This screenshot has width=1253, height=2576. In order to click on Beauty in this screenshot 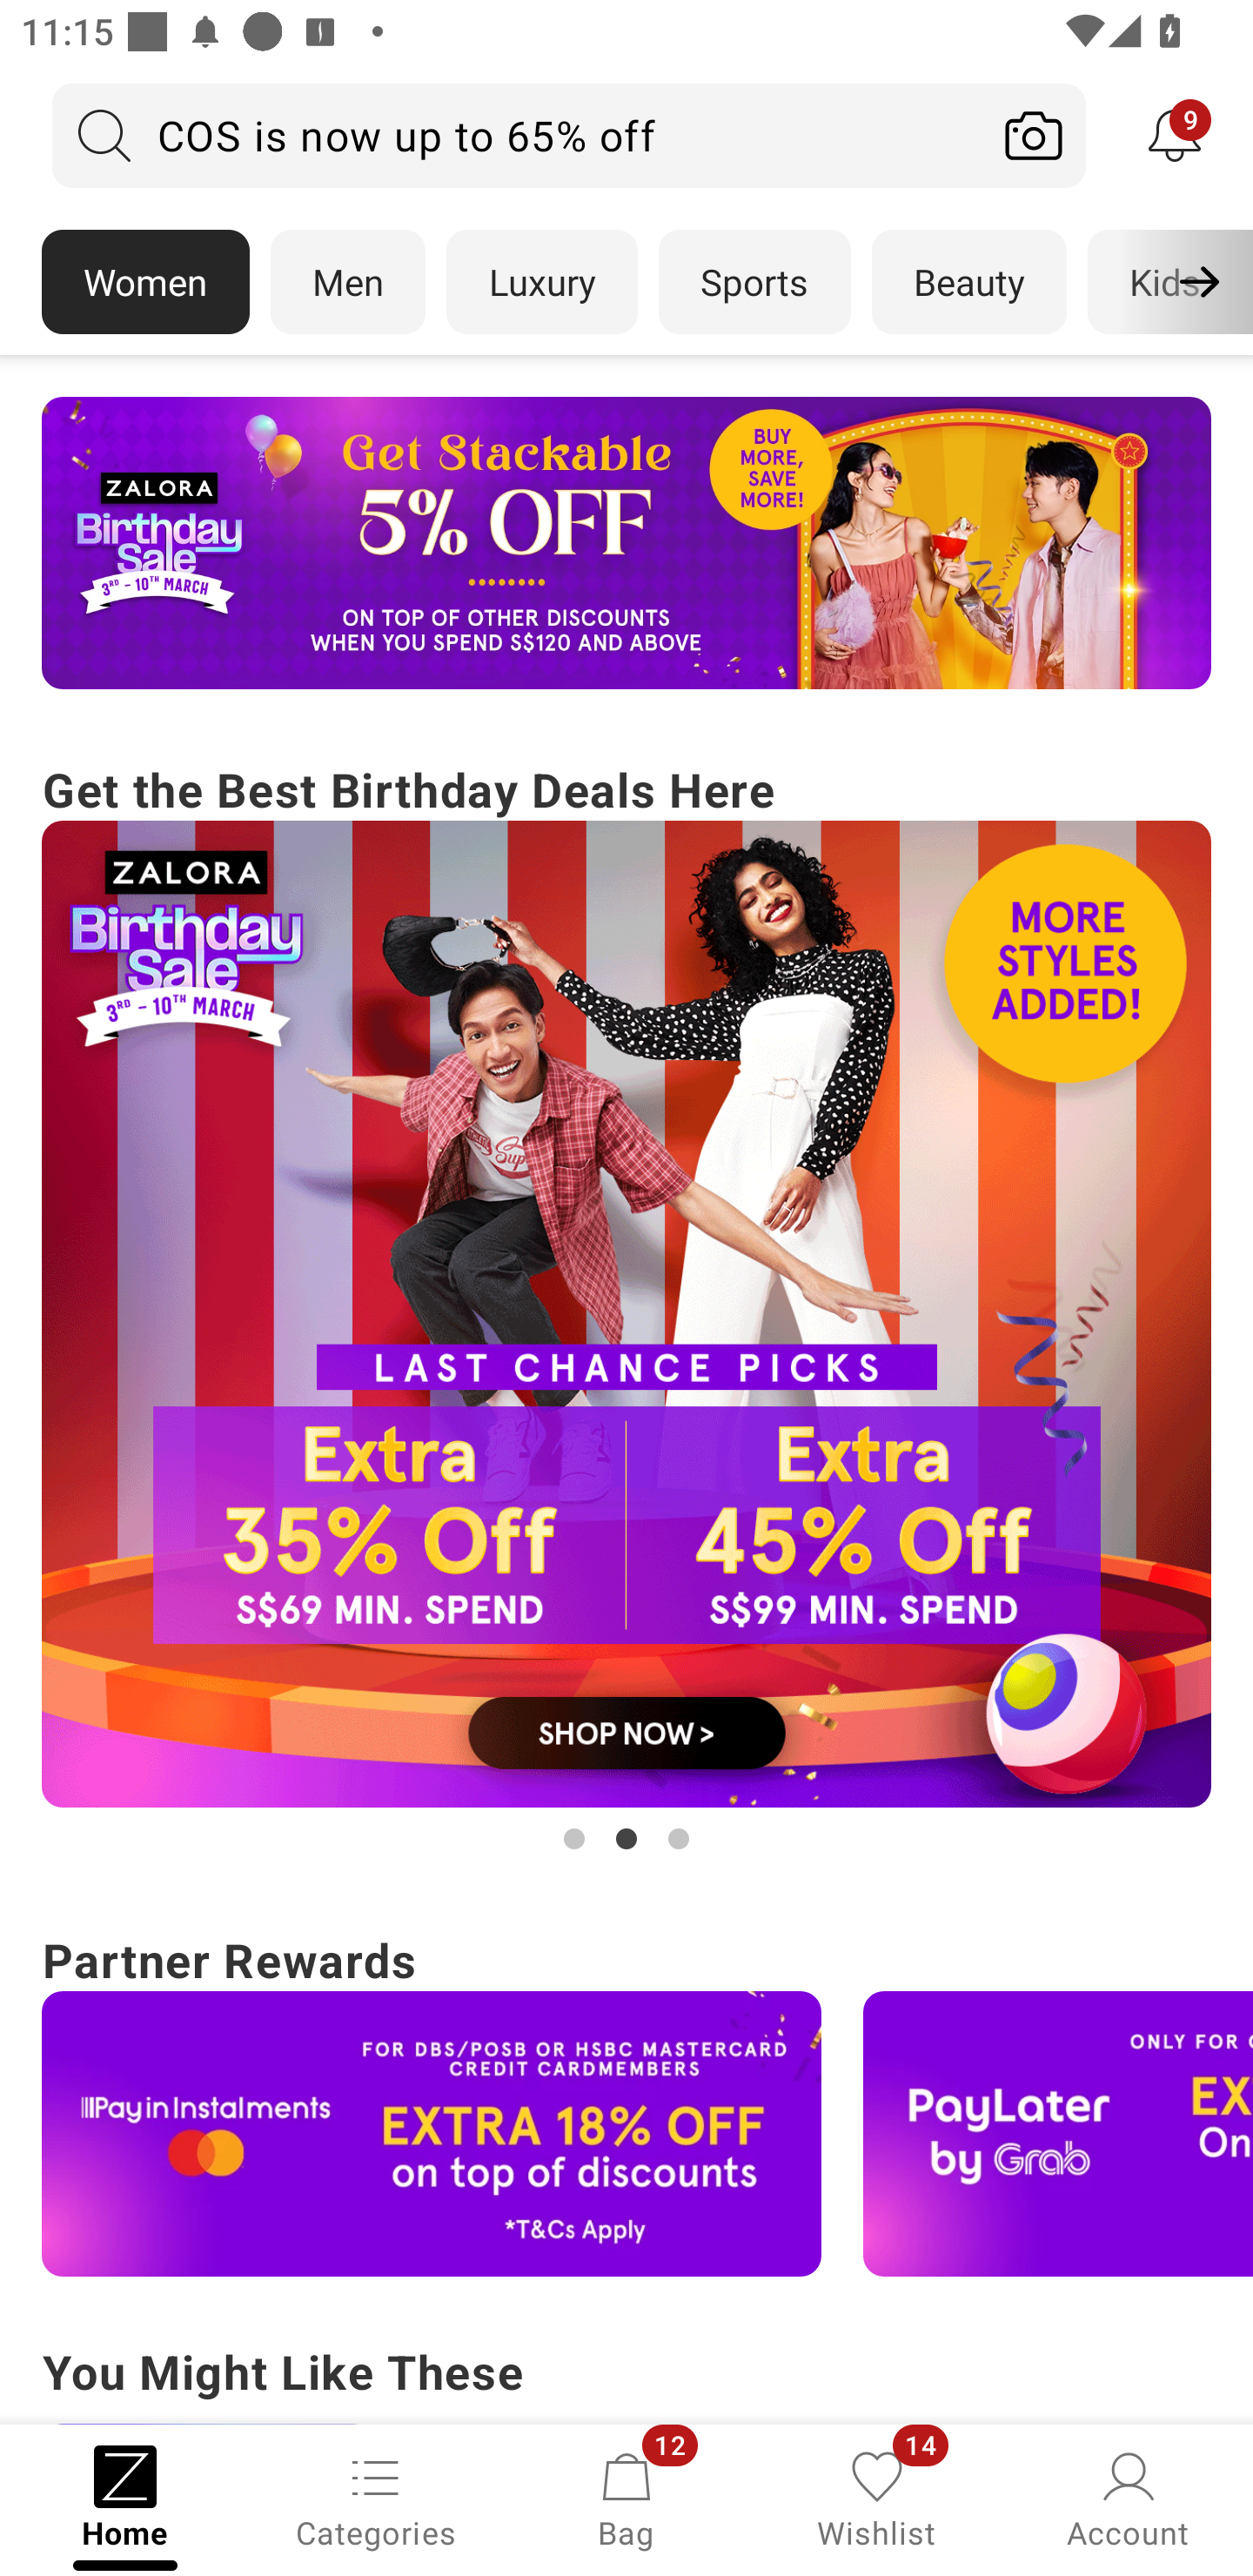, I will do `click(969, 282)`.